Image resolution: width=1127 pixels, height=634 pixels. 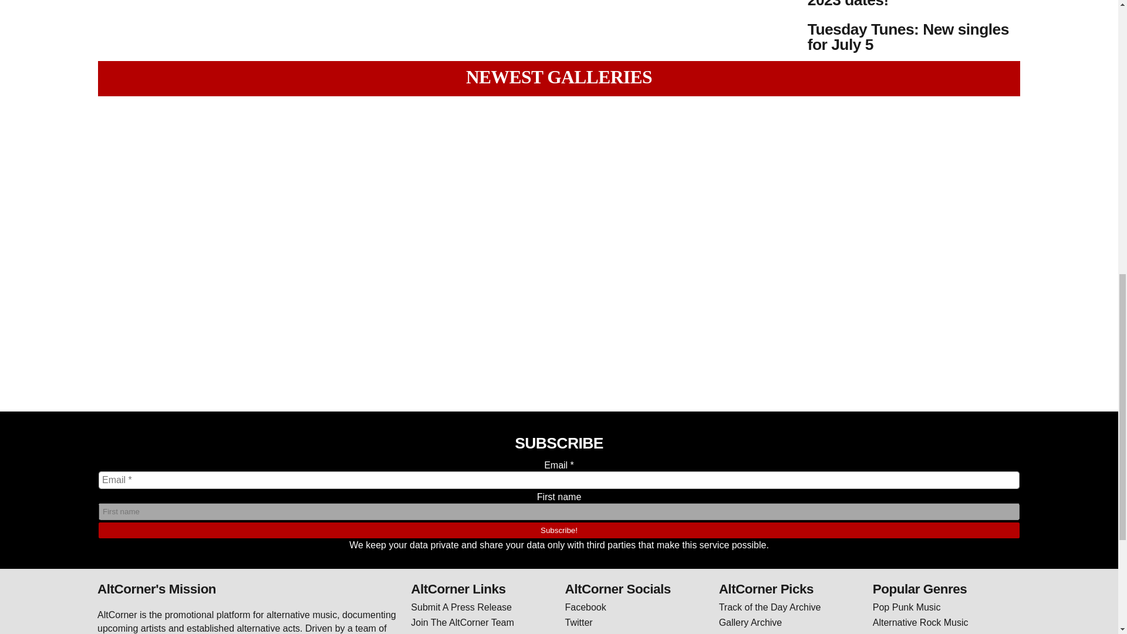 I want to click on Search, so click(x=73, y=3).